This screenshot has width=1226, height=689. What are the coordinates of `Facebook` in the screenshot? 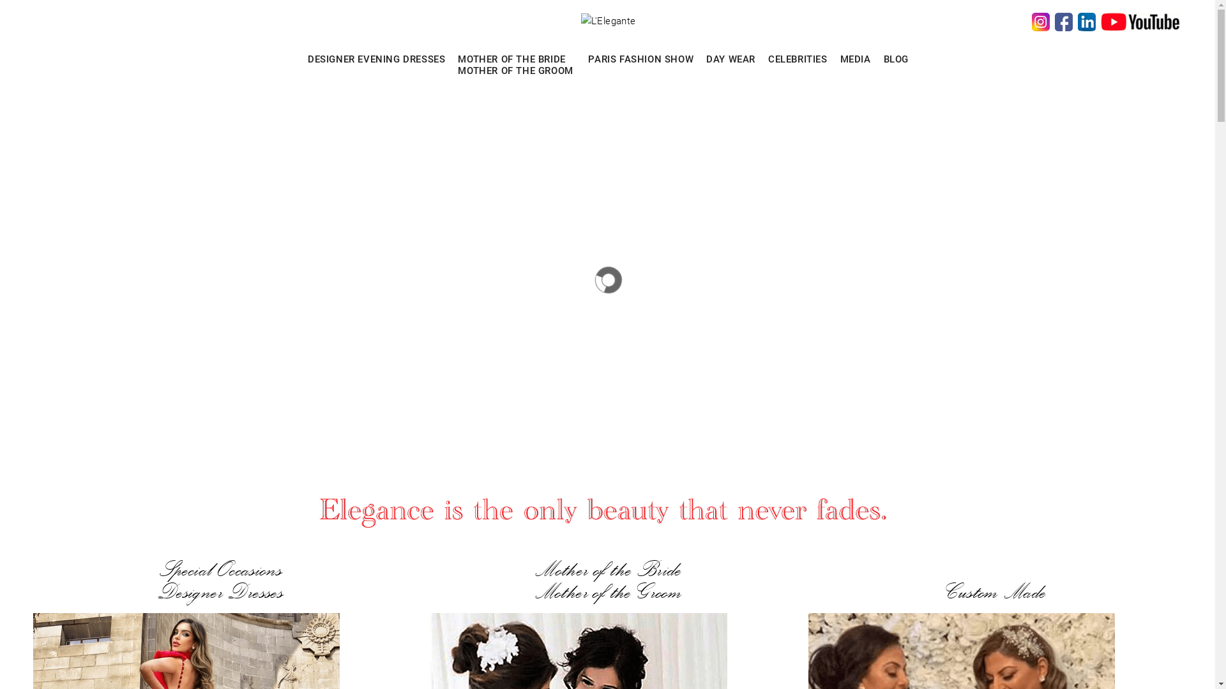 It's located at (1064, 21).